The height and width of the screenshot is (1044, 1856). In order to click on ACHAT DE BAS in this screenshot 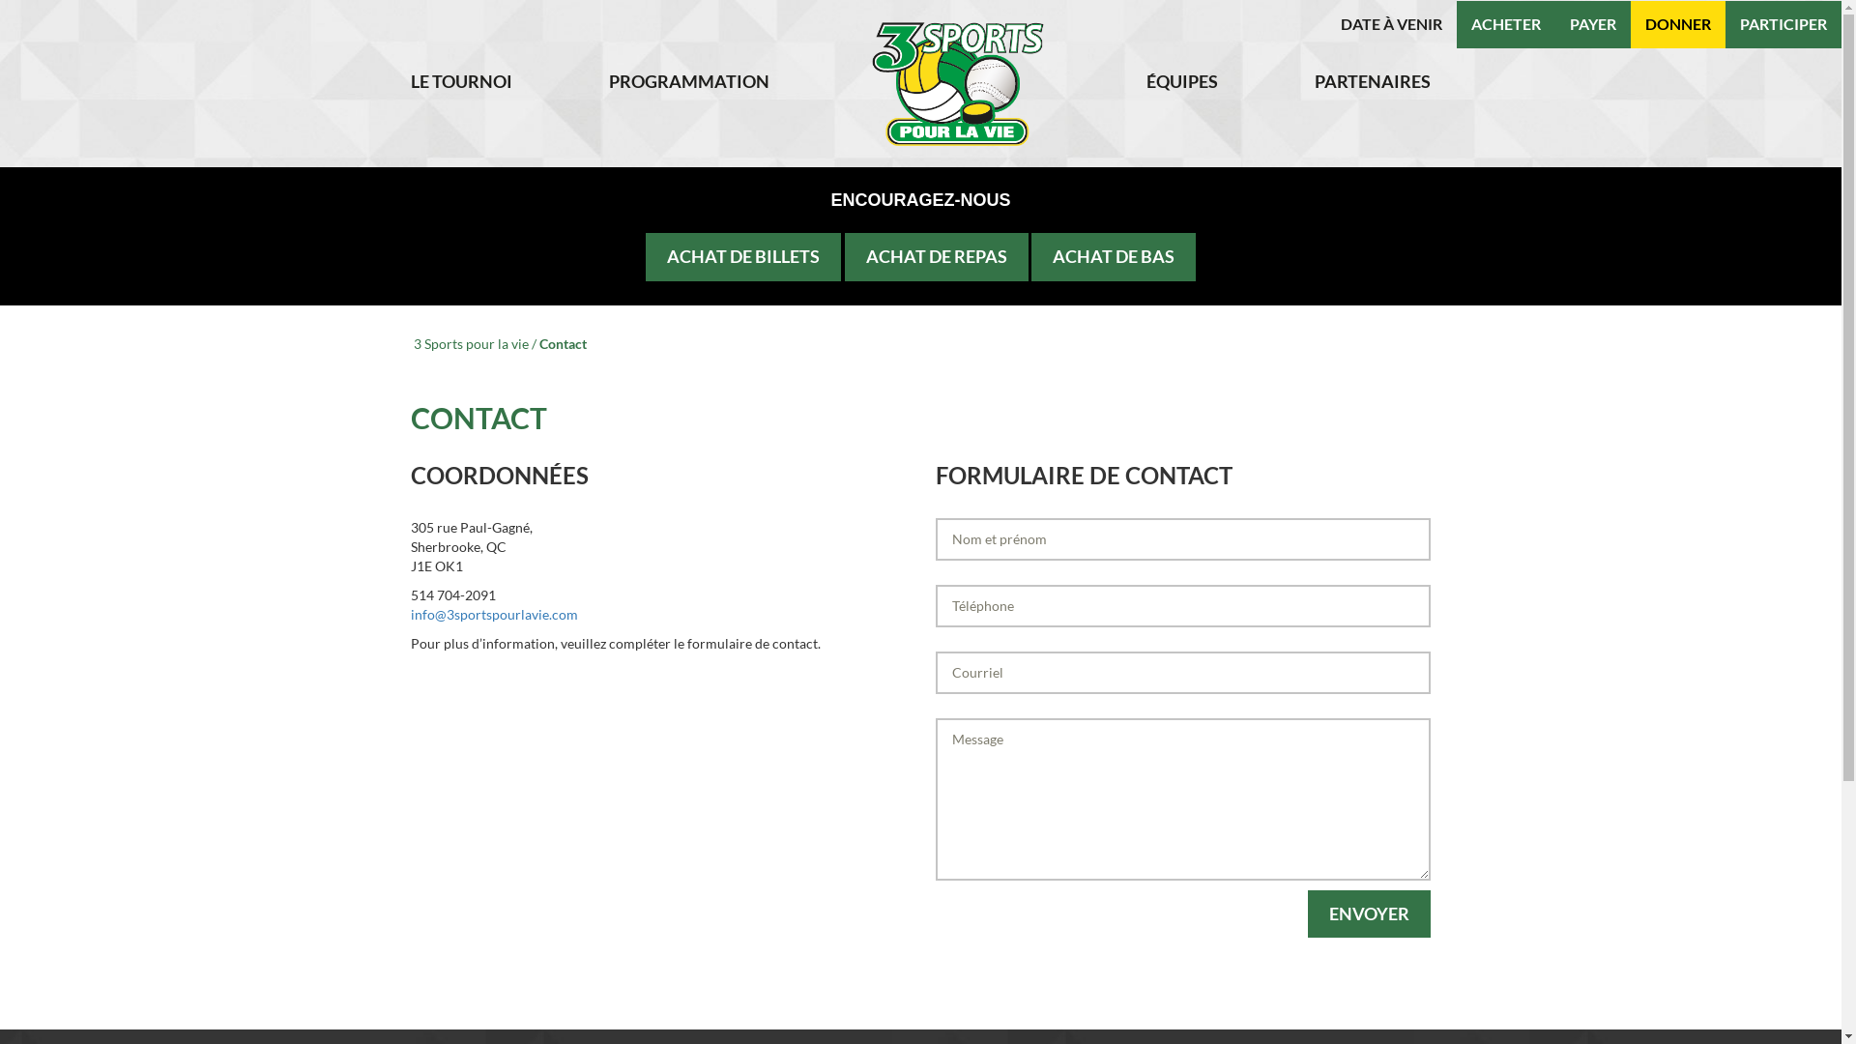, I will do `click(1114, 257)`.